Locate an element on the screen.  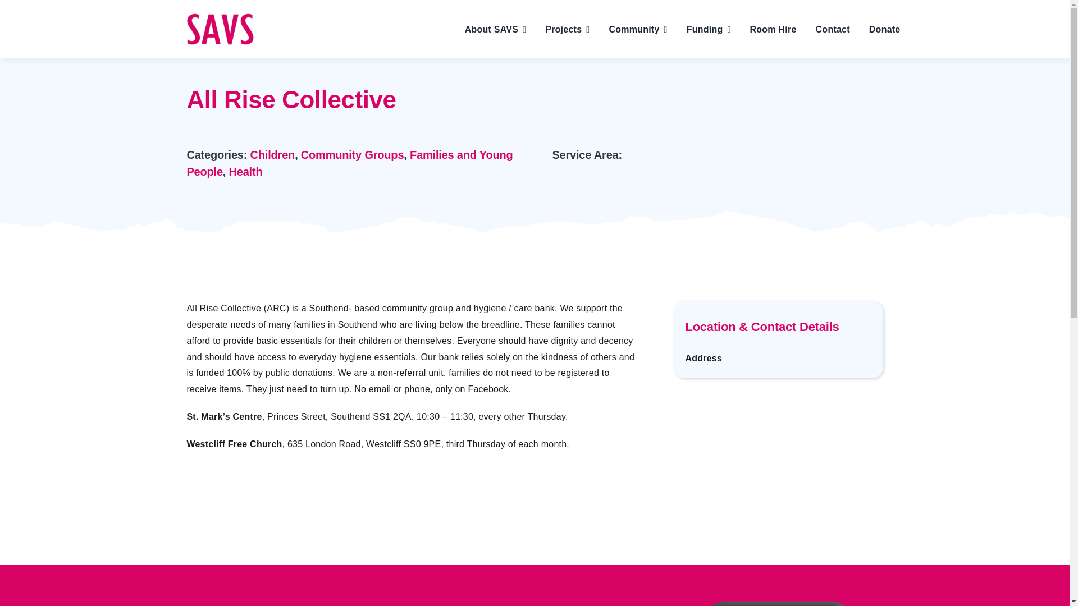
Health is located at coordinates (246, 172).